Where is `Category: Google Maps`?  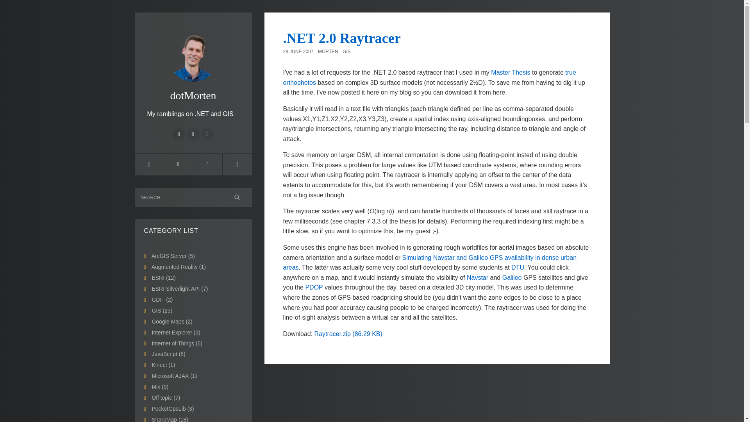 Category: Google Maps is located at coordinates (171, 321).